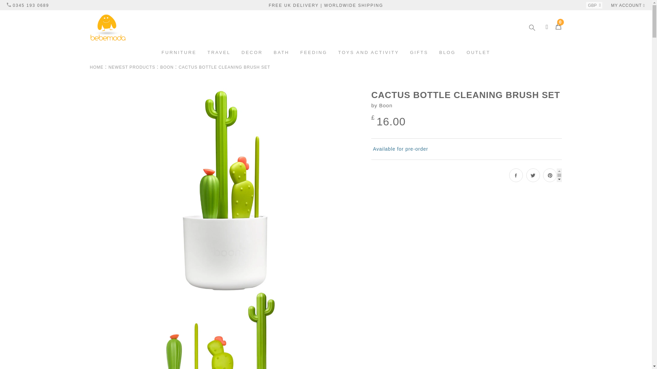 The width and height of the screenshot is (657, 369). What do you see at coordinates (385, 105) in the screenshot?
I see `Boon` at bounding box center [385, 105].